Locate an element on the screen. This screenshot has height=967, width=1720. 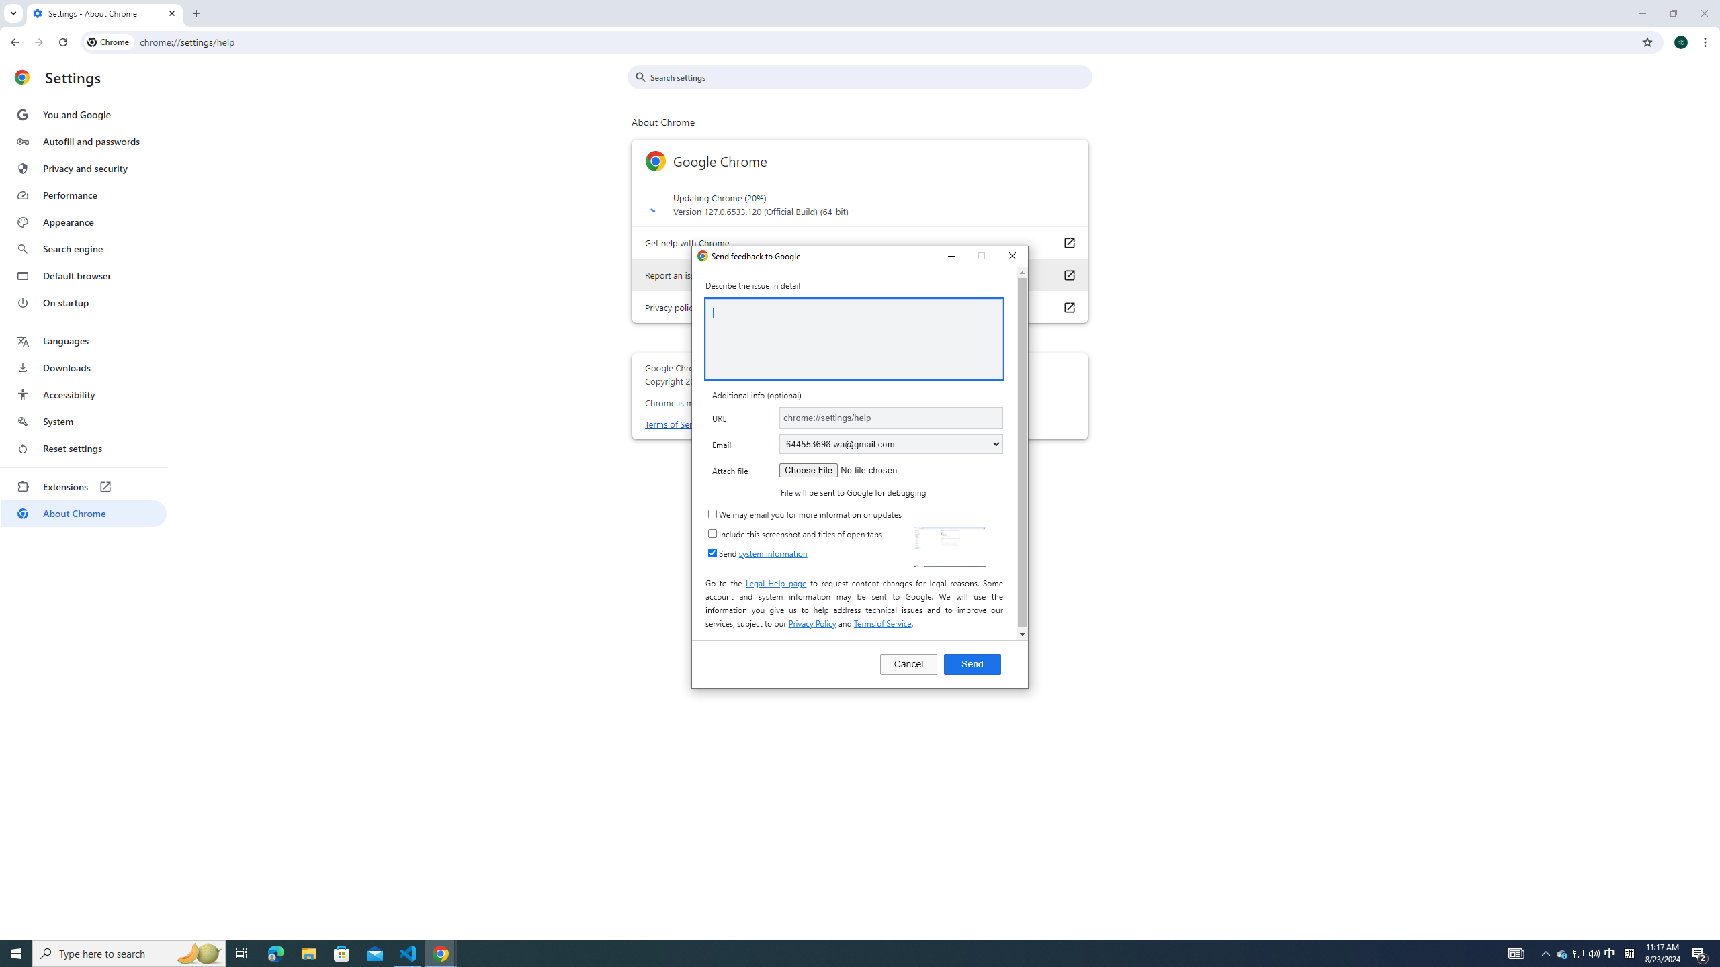
Task View is located at coordinates (1578, 954).